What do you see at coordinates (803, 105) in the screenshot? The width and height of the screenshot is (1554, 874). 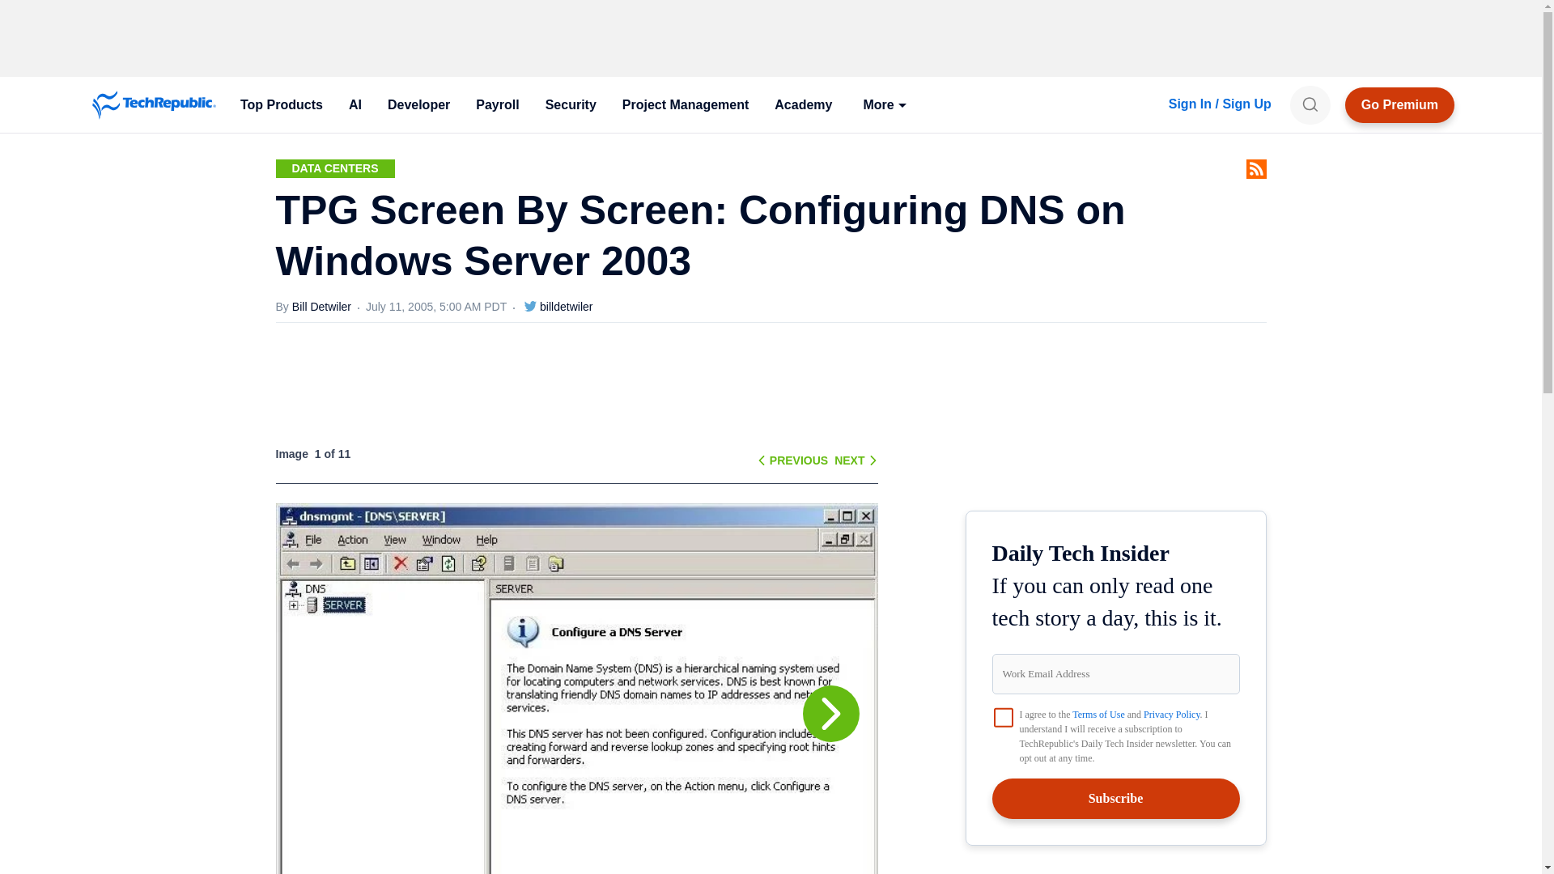 I see `Academy` at bounding box center [803, 105].